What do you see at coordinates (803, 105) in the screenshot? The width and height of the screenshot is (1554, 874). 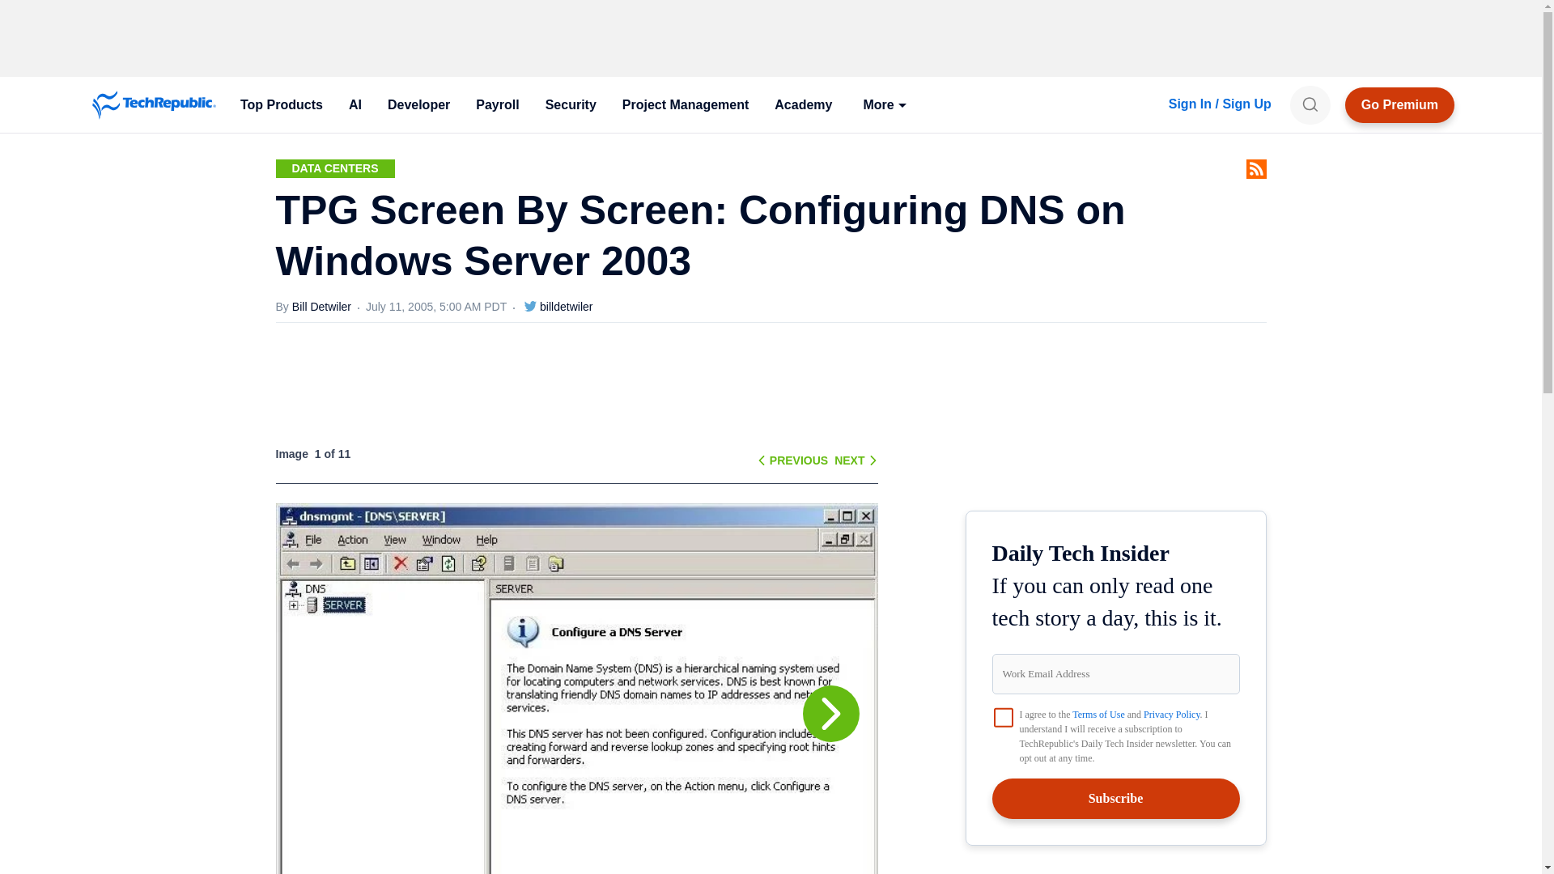 I see `Academy` at bounding box center [803, 105].